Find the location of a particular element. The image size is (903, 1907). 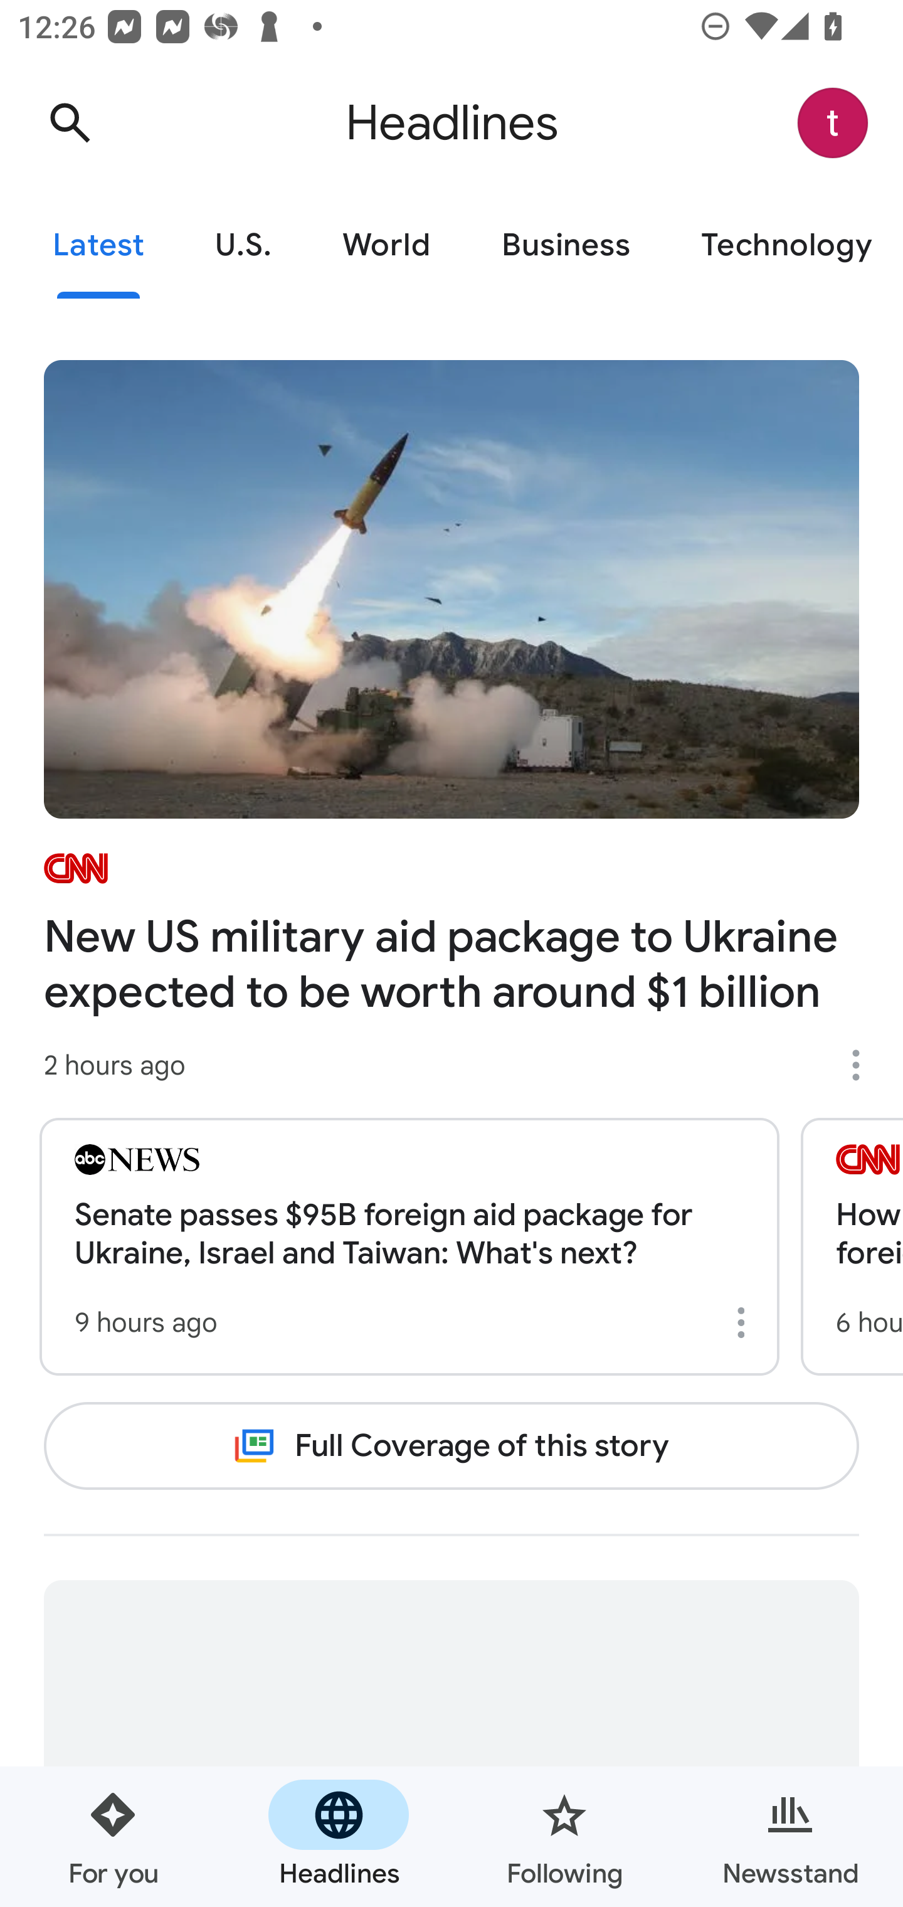

For you is located at coordinates (113, 1837).